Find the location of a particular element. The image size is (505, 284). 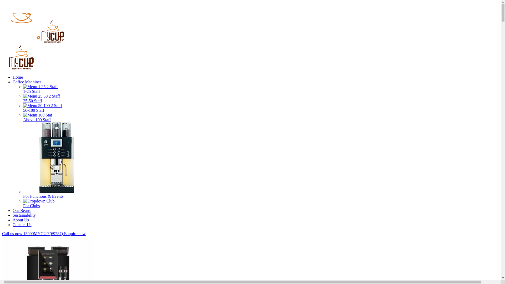

Home is located at coordinates (18, 77).